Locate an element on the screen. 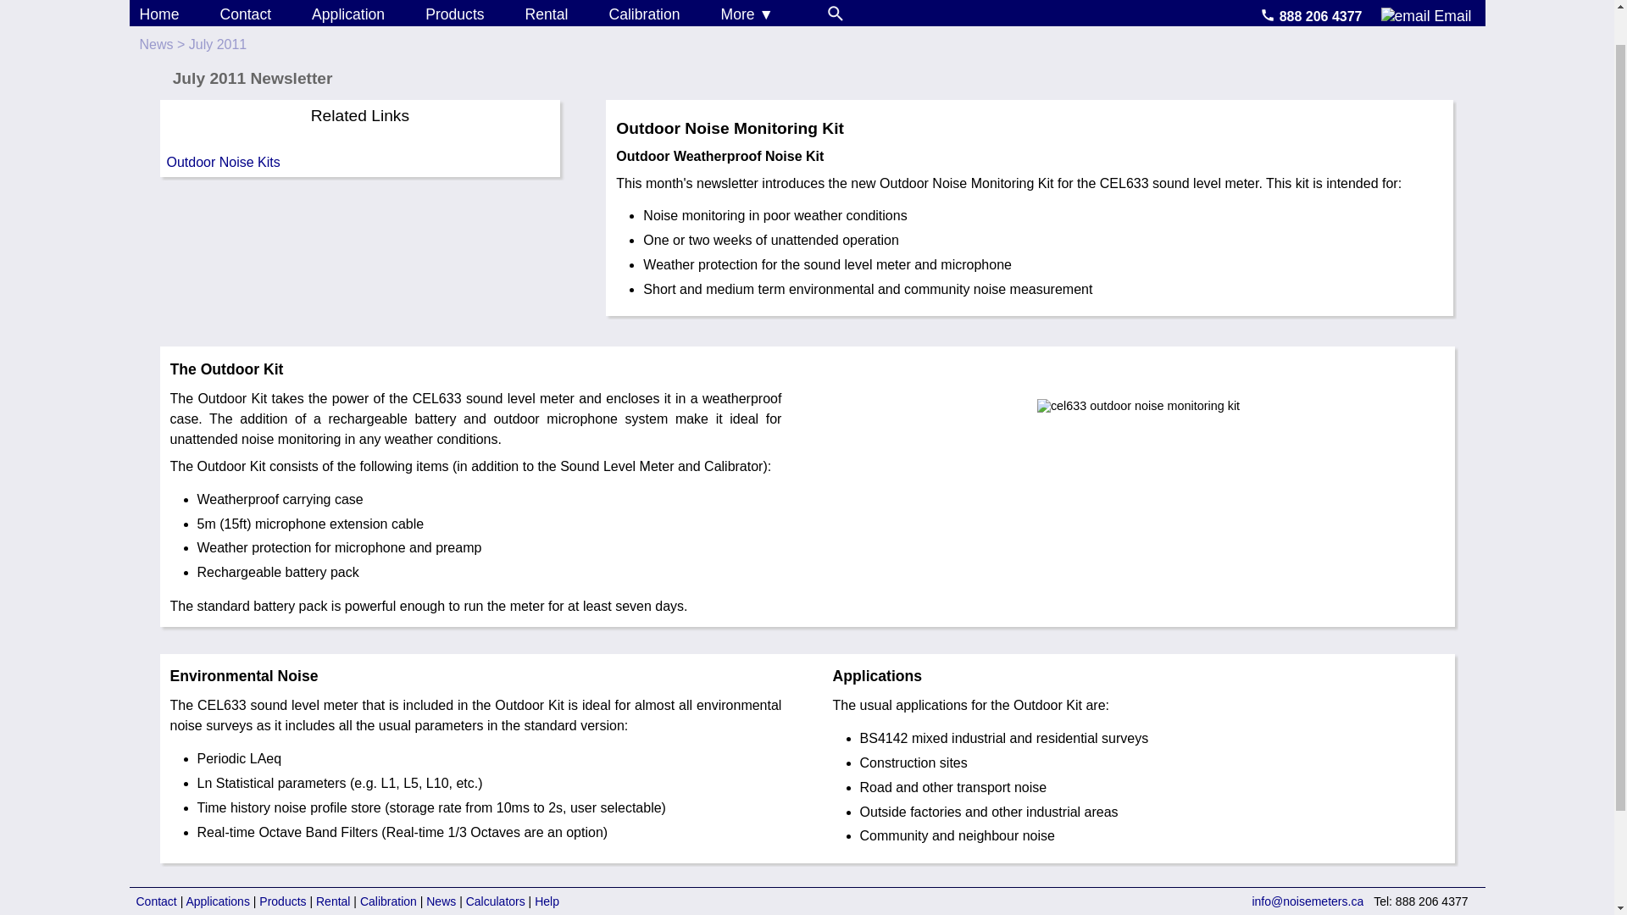 The image size is (1627, 915). Calibration is located at coordinates (388, 901).